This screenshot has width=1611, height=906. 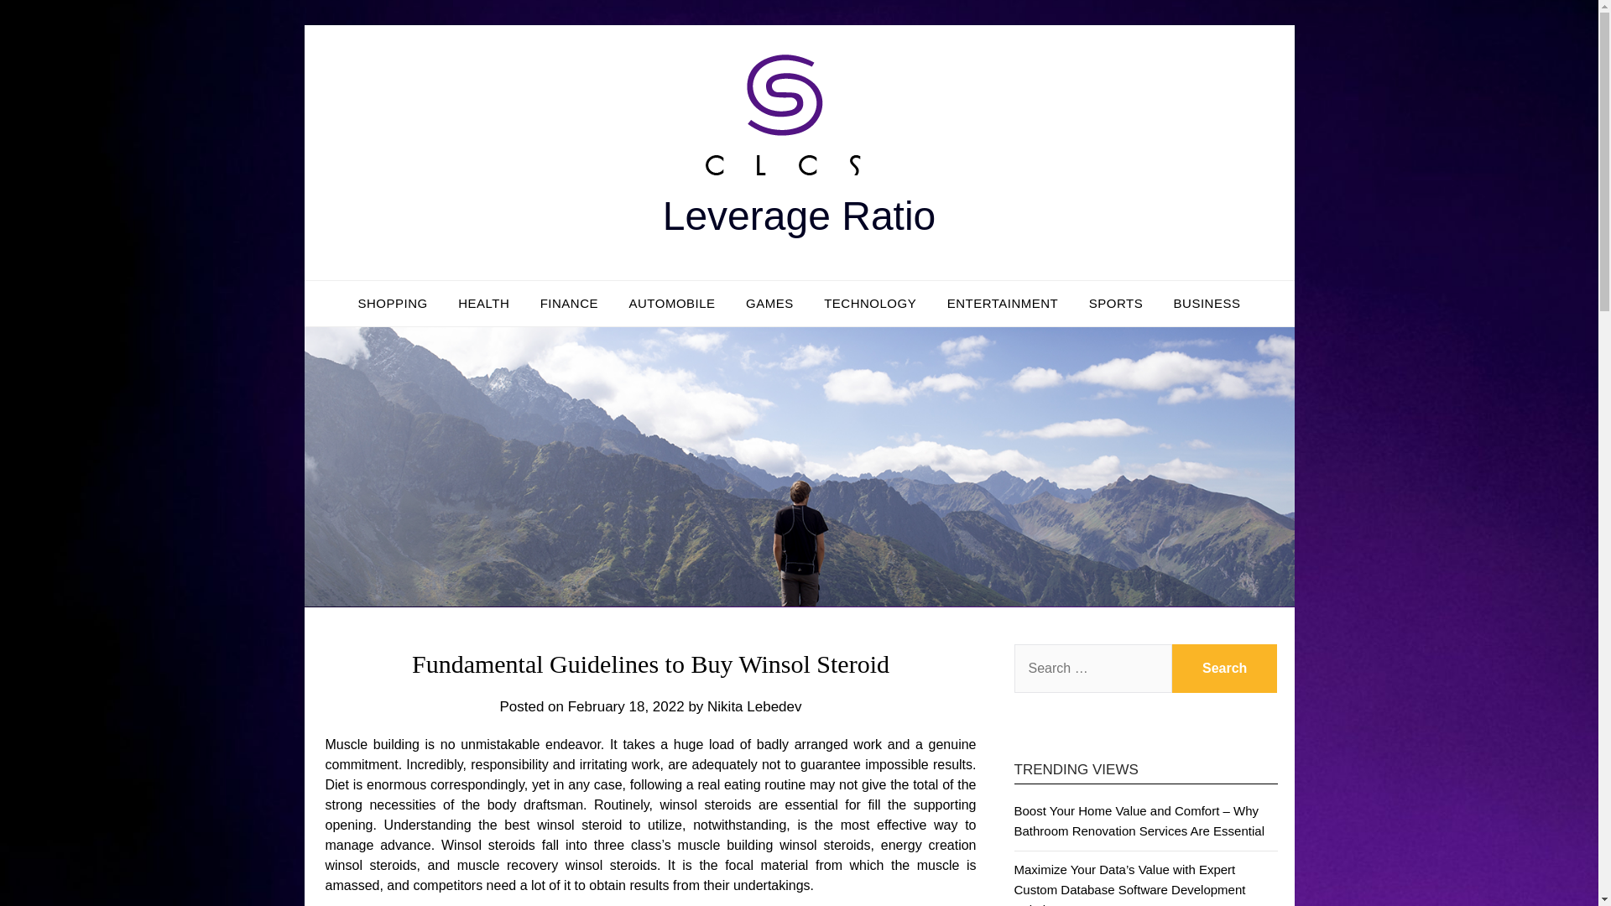 I want to click on BUSINESS, so click(x=1207, y=303).